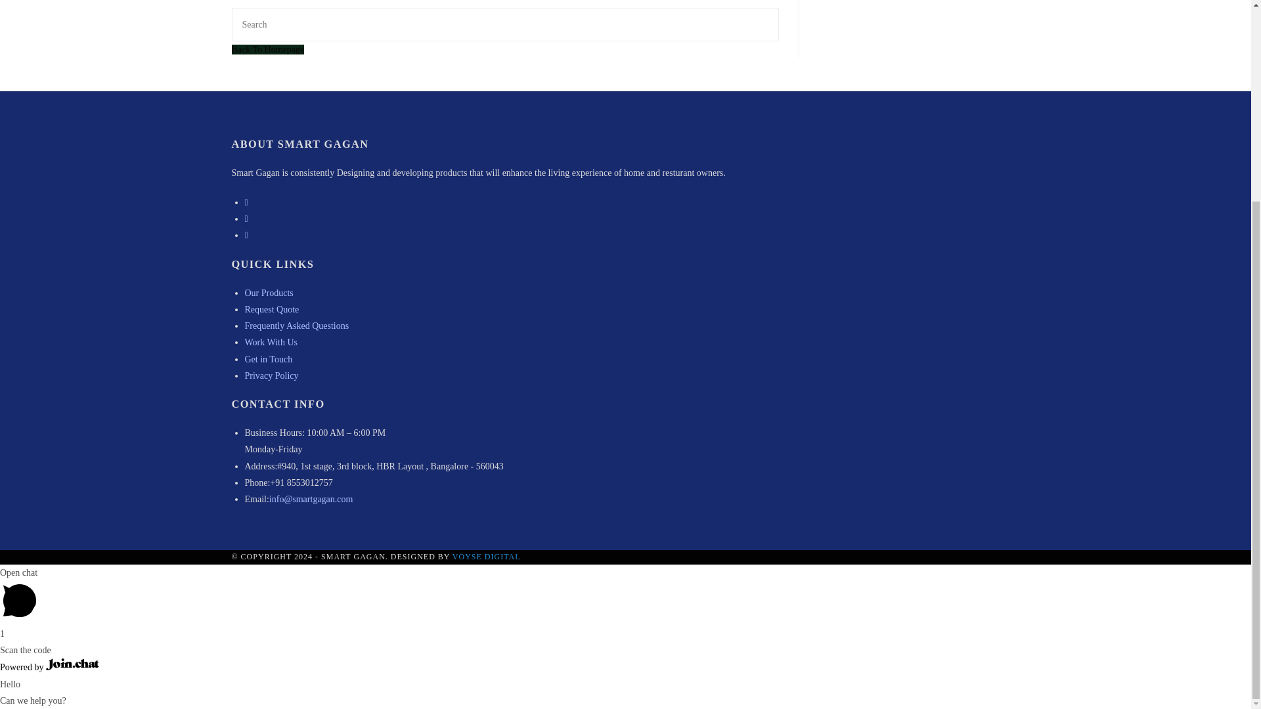 This screenshot has height=709, width=1261. I want to click on Our Products, so click(268, 293).